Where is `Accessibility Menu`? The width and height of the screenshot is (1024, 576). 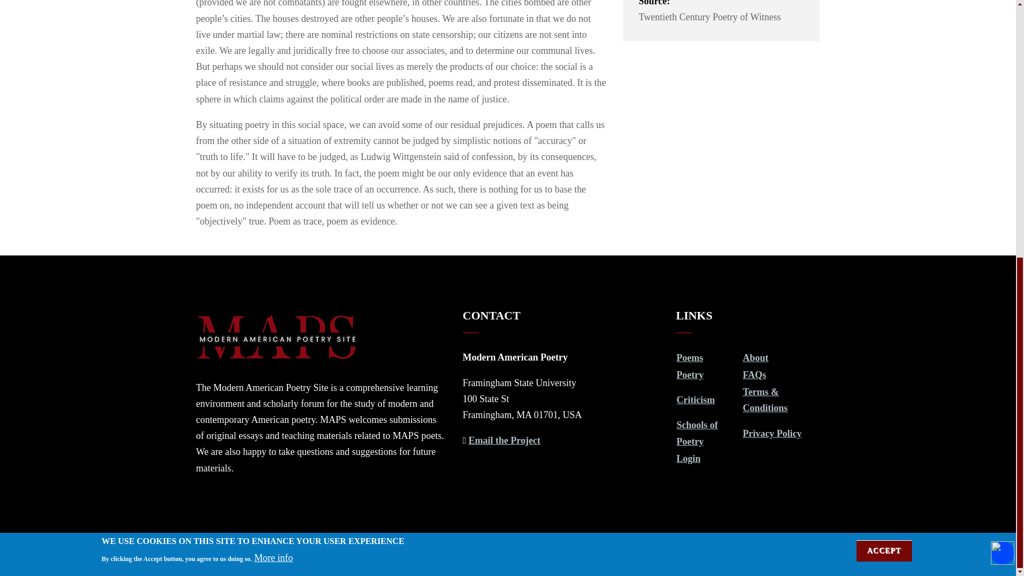
Accessibility Menu is located at coordinates (1003, 90).